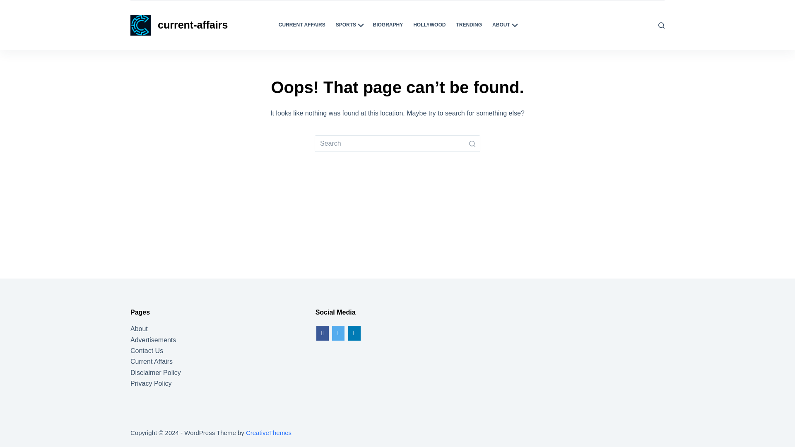 The height and width of the screenshot is (447, 795). Describe the element at coordinates (302, 25) in the screenshot. I see `CURRENT AFFAIRS` at that location.